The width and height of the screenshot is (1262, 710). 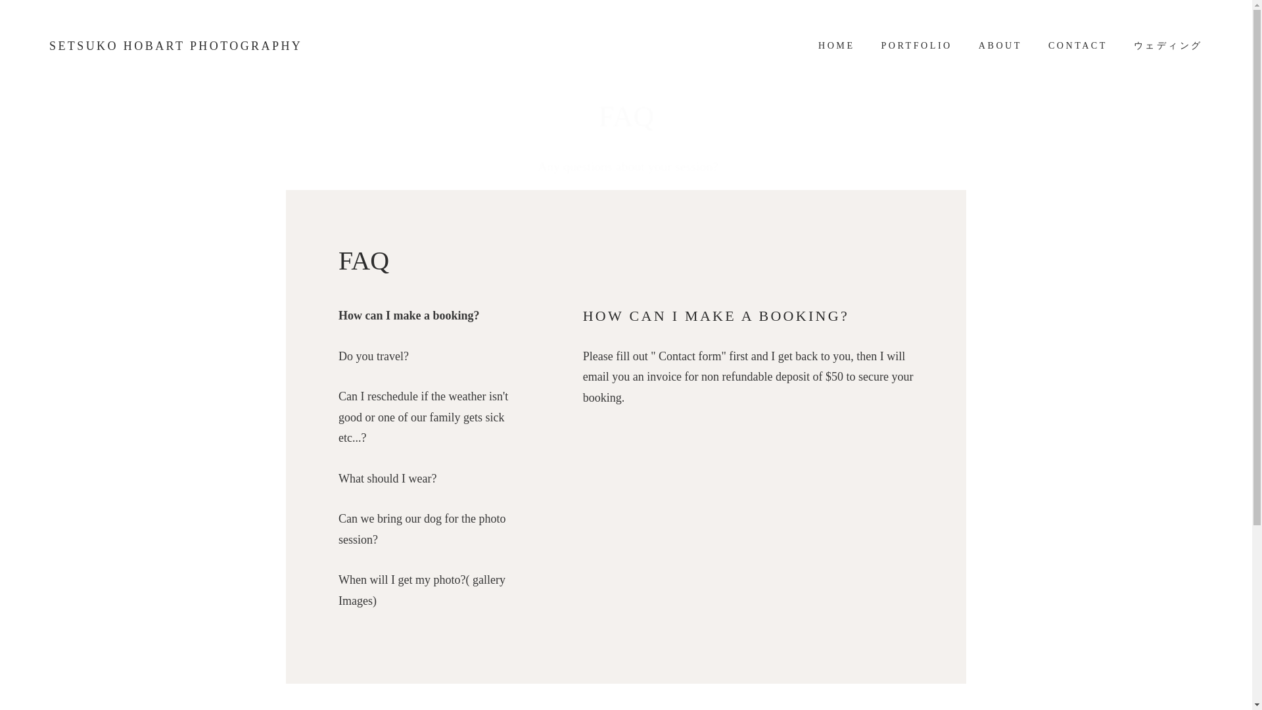 I want to click on HOME, so click(x=836, y=46).